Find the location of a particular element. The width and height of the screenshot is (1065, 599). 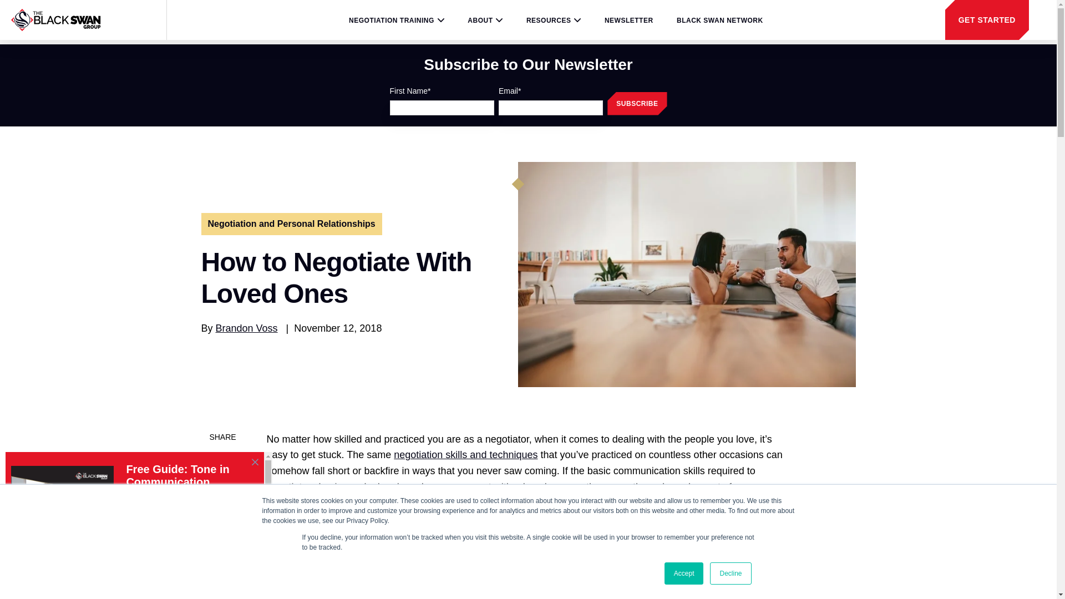

reCAPTCHA is located at coordinates (974, 571).